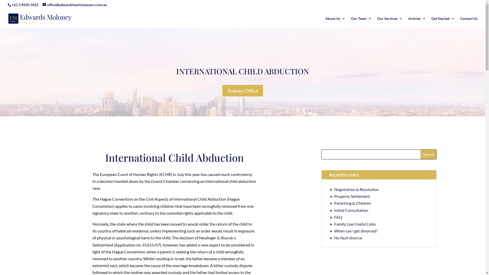 This screenshot has width=489, height=275. I want to click on RELATED LINKS, so click(379, 175).